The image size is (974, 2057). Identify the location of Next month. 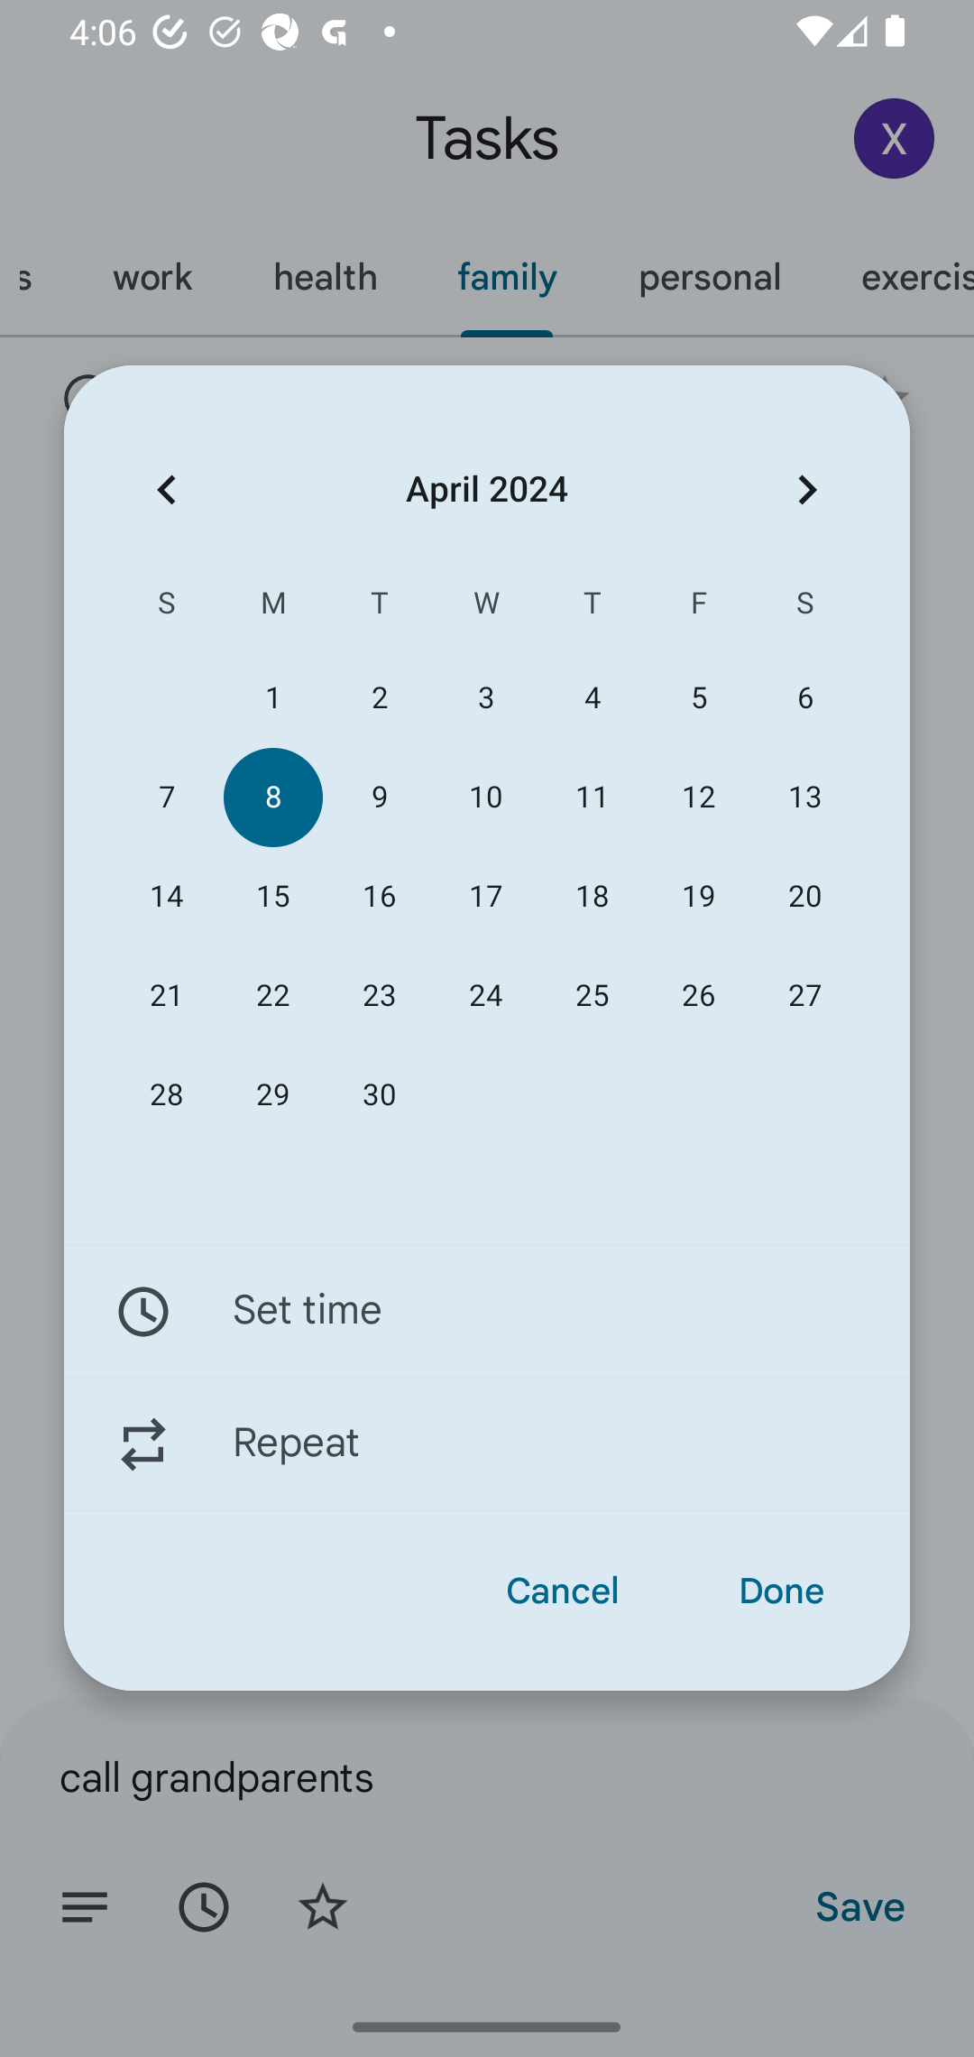
(807, 489).